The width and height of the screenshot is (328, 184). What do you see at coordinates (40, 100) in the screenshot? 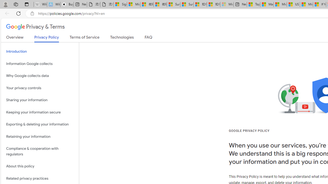
I see `Sharing your information` at bounding box center [40, 100].